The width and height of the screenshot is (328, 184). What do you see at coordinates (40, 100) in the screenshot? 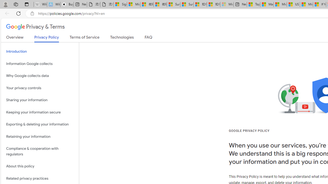
I see `Sharing your information` at bounding box center [40, 100].